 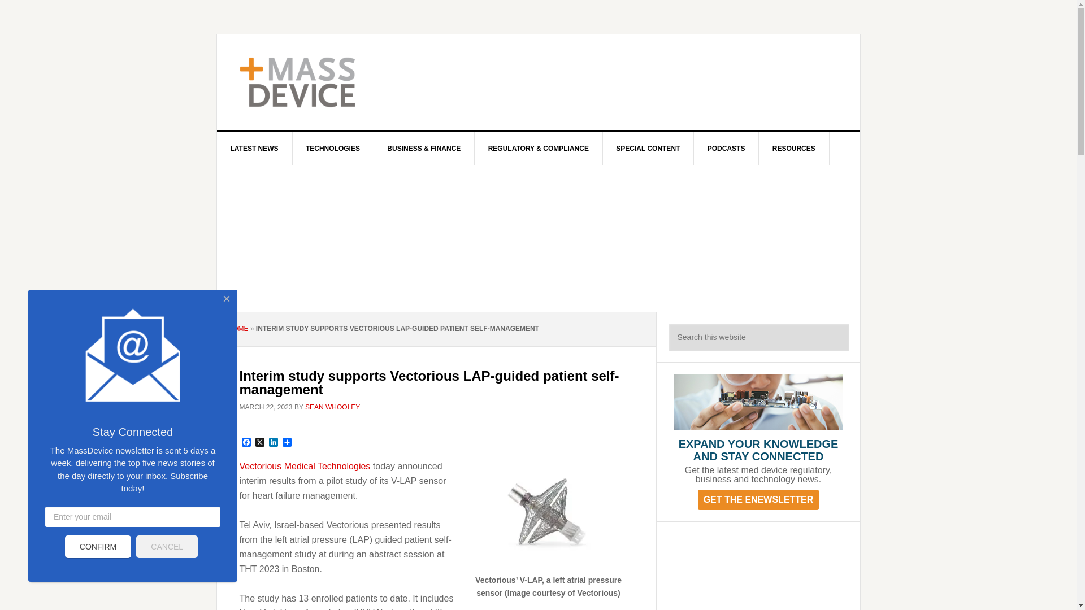 I want to click on LinkedIn, so click(x=274, y=443).